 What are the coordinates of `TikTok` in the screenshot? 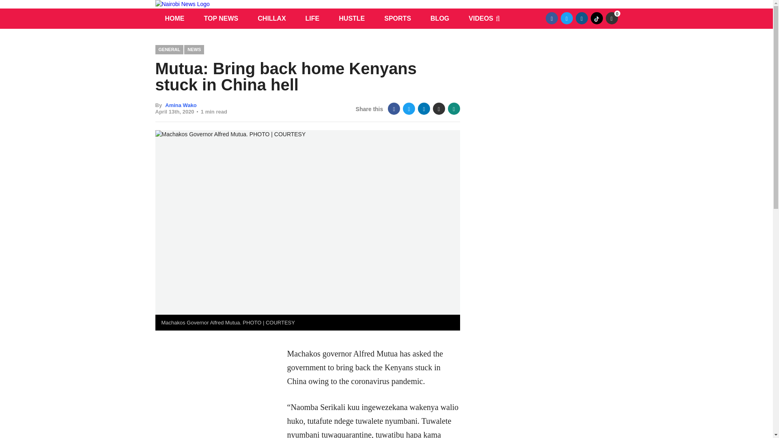 It's located at (596, 18).